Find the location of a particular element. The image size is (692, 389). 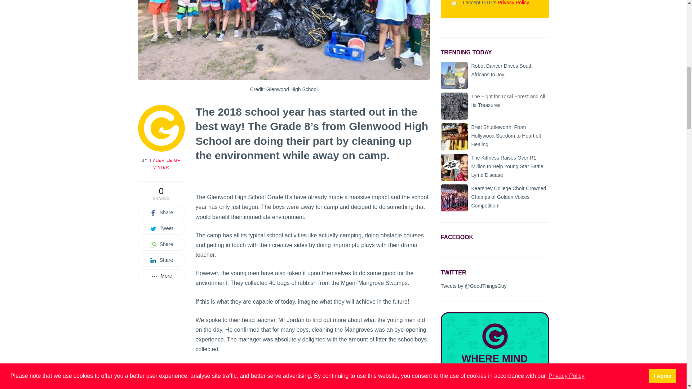

Share is located at coordinates (161, 213).